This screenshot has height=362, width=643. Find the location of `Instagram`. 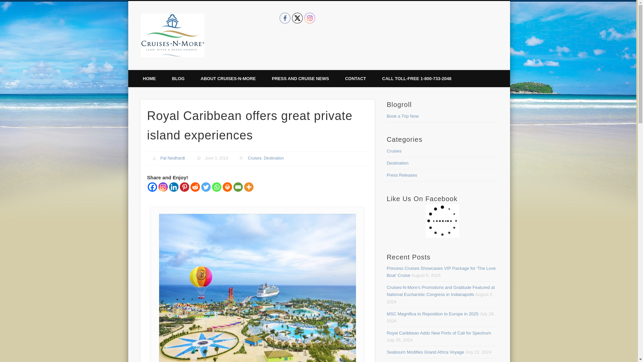

Instagram is located at coordinates (163, 187).